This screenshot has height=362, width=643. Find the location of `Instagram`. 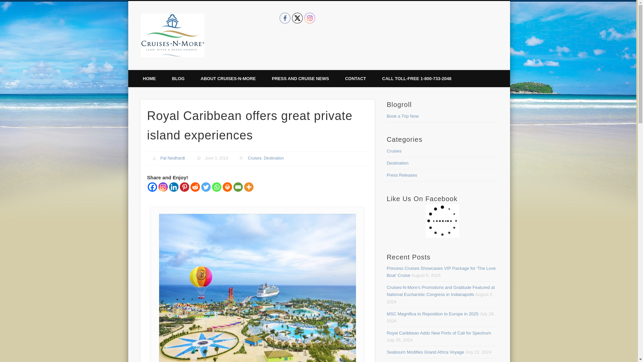

Instagram is located at coordinates (163, 187).